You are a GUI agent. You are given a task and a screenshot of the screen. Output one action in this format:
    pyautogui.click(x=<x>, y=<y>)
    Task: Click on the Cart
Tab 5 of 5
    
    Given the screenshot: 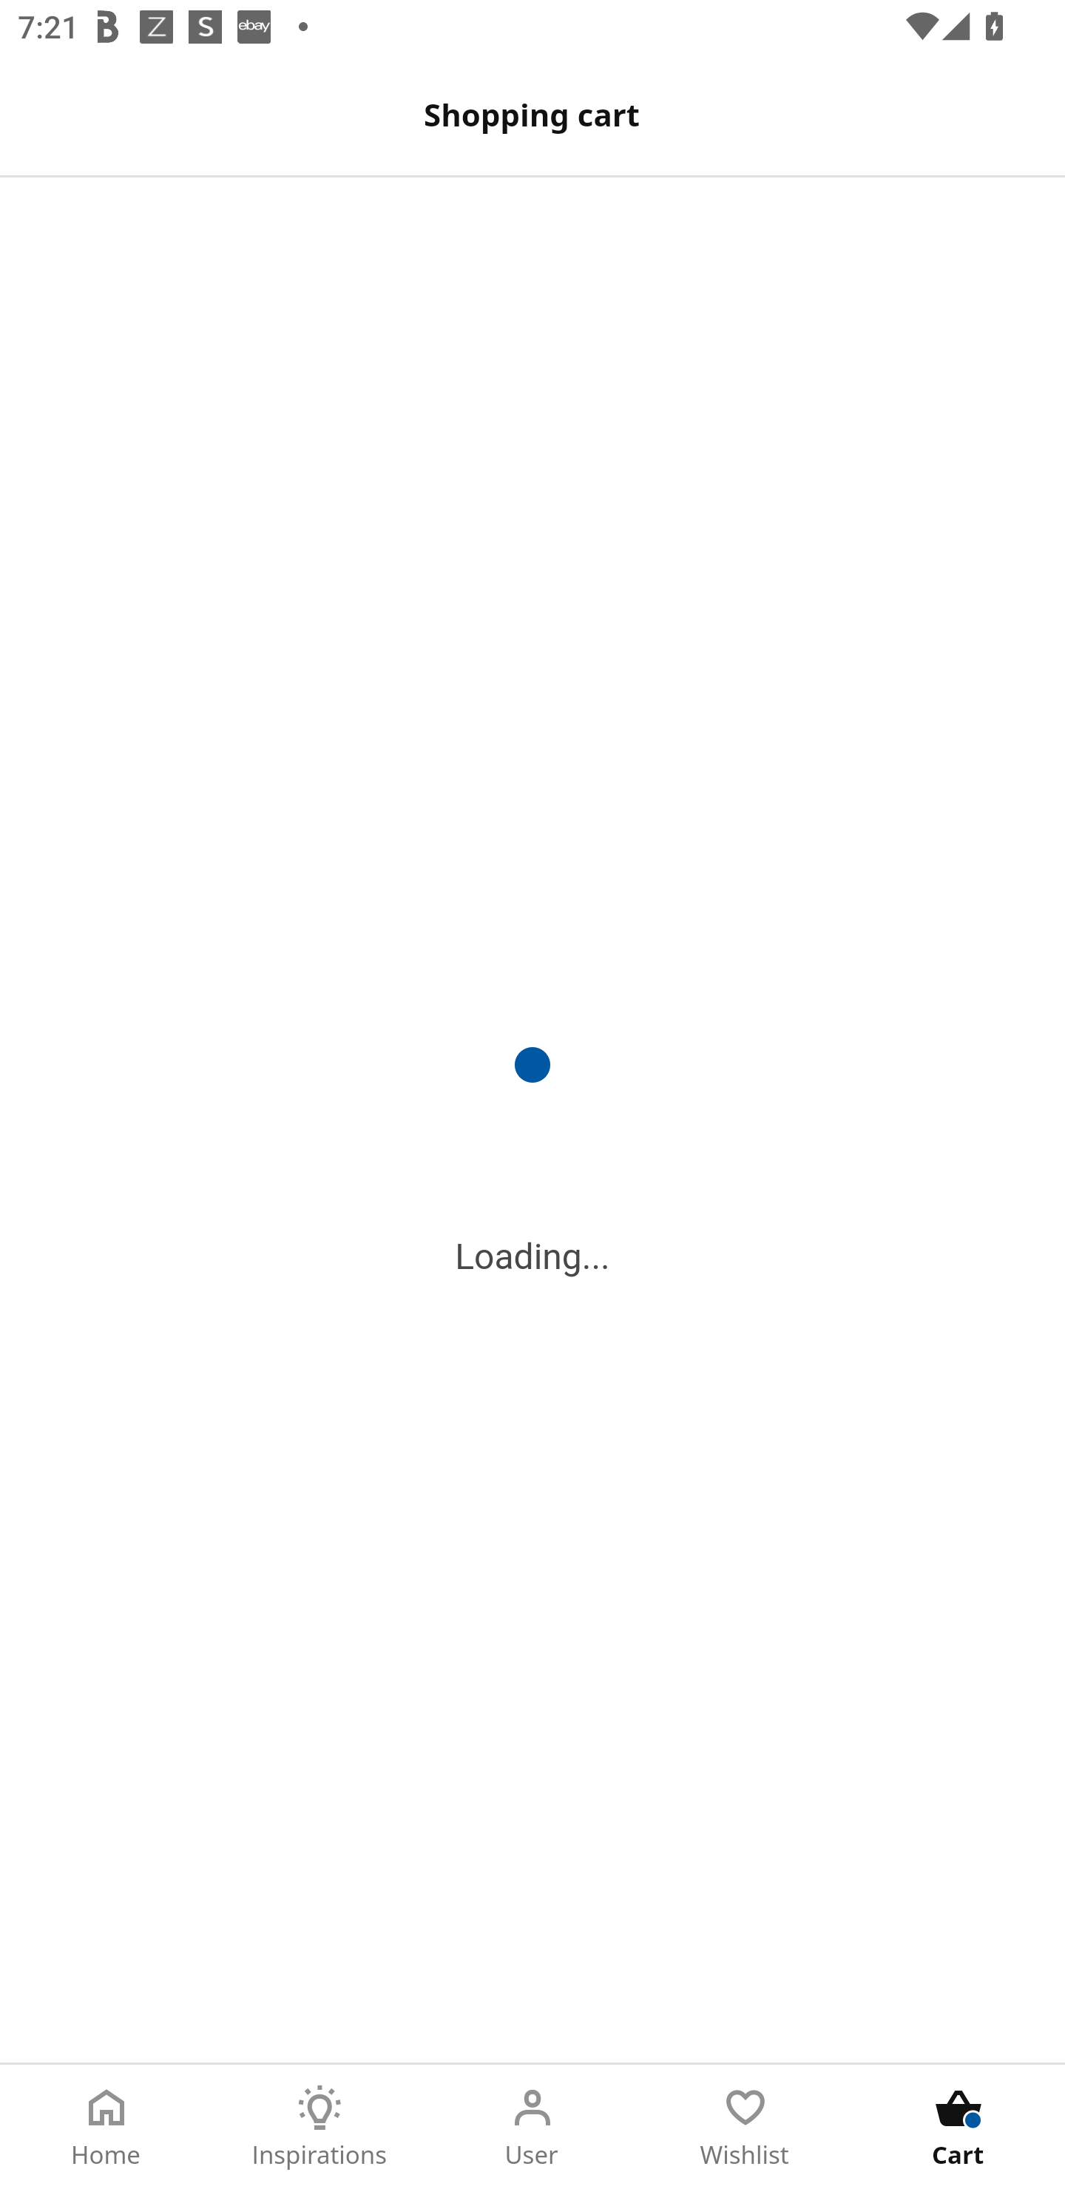 What is the action you would take?
    pyautogui.click(x=958, y=2127)
    